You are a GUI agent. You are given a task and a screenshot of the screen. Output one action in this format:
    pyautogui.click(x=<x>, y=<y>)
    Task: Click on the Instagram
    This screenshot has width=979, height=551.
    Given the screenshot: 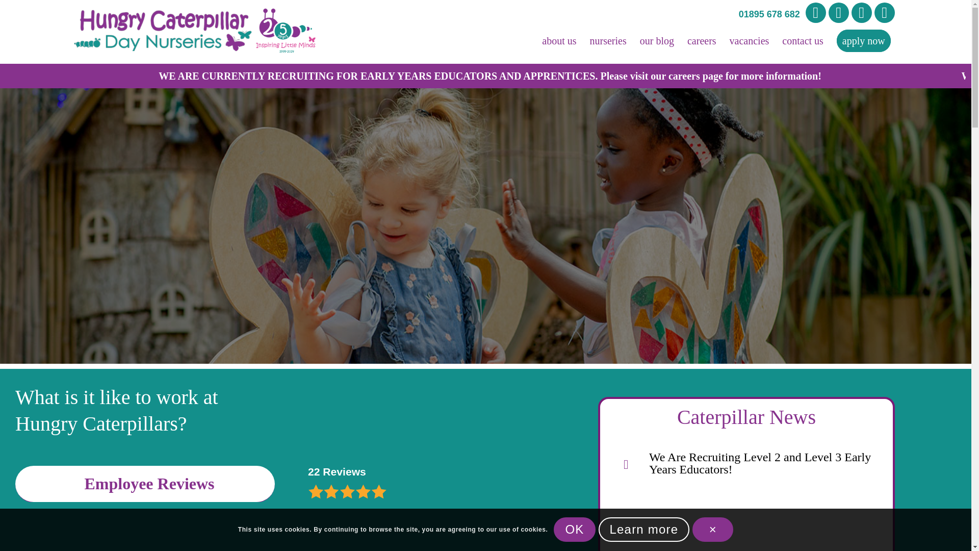 What is the action you would take?
    pyautogui.click(x=838, y=13)
    